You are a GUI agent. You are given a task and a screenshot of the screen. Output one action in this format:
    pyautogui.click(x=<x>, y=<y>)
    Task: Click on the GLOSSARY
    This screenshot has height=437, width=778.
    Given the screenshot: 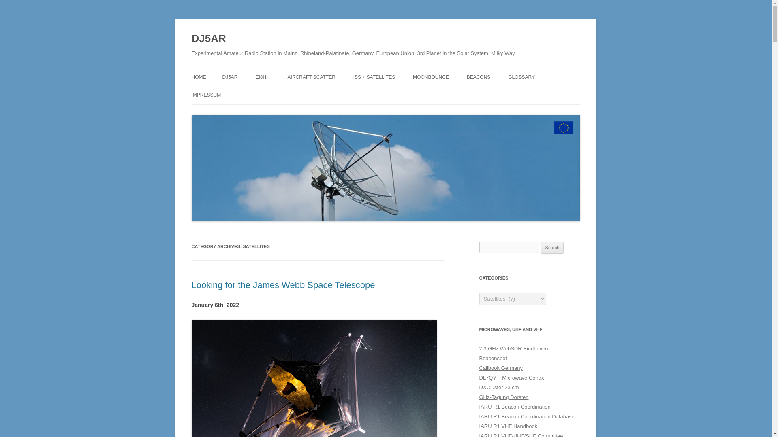 What is the action you would take?
    pyautogui.click(x=521, y=77)
    